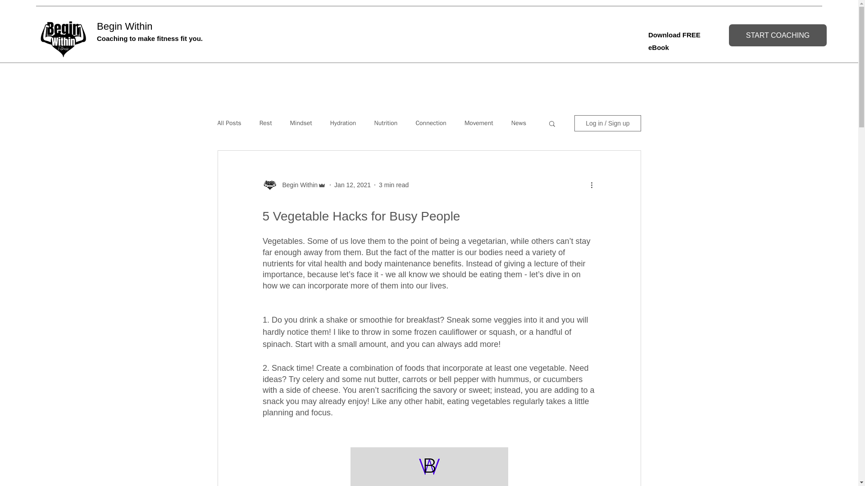 The width and height of the screenshot is (865, 486). What do you see at coordinates (266, 123) in the screenshot?
I see `Rest` at bounding box center [266, 123].